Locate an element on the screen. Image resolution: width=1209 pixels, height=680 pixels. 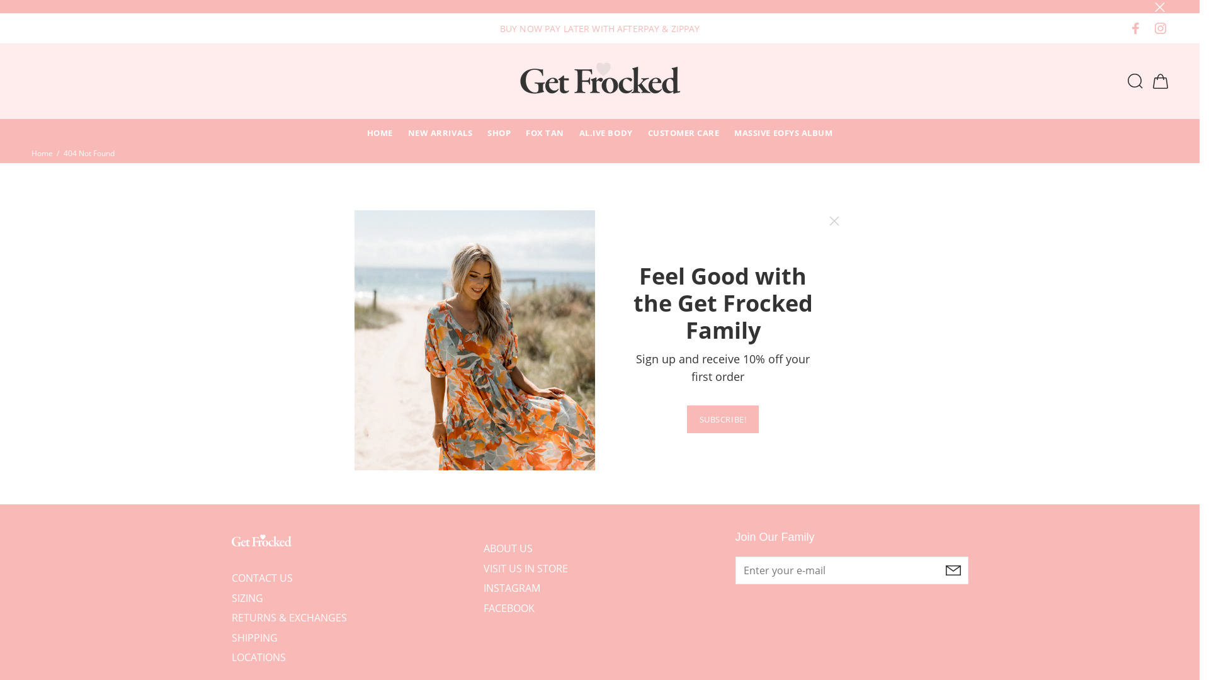
AL.IVE BODY is located at coordinates (606, 132).